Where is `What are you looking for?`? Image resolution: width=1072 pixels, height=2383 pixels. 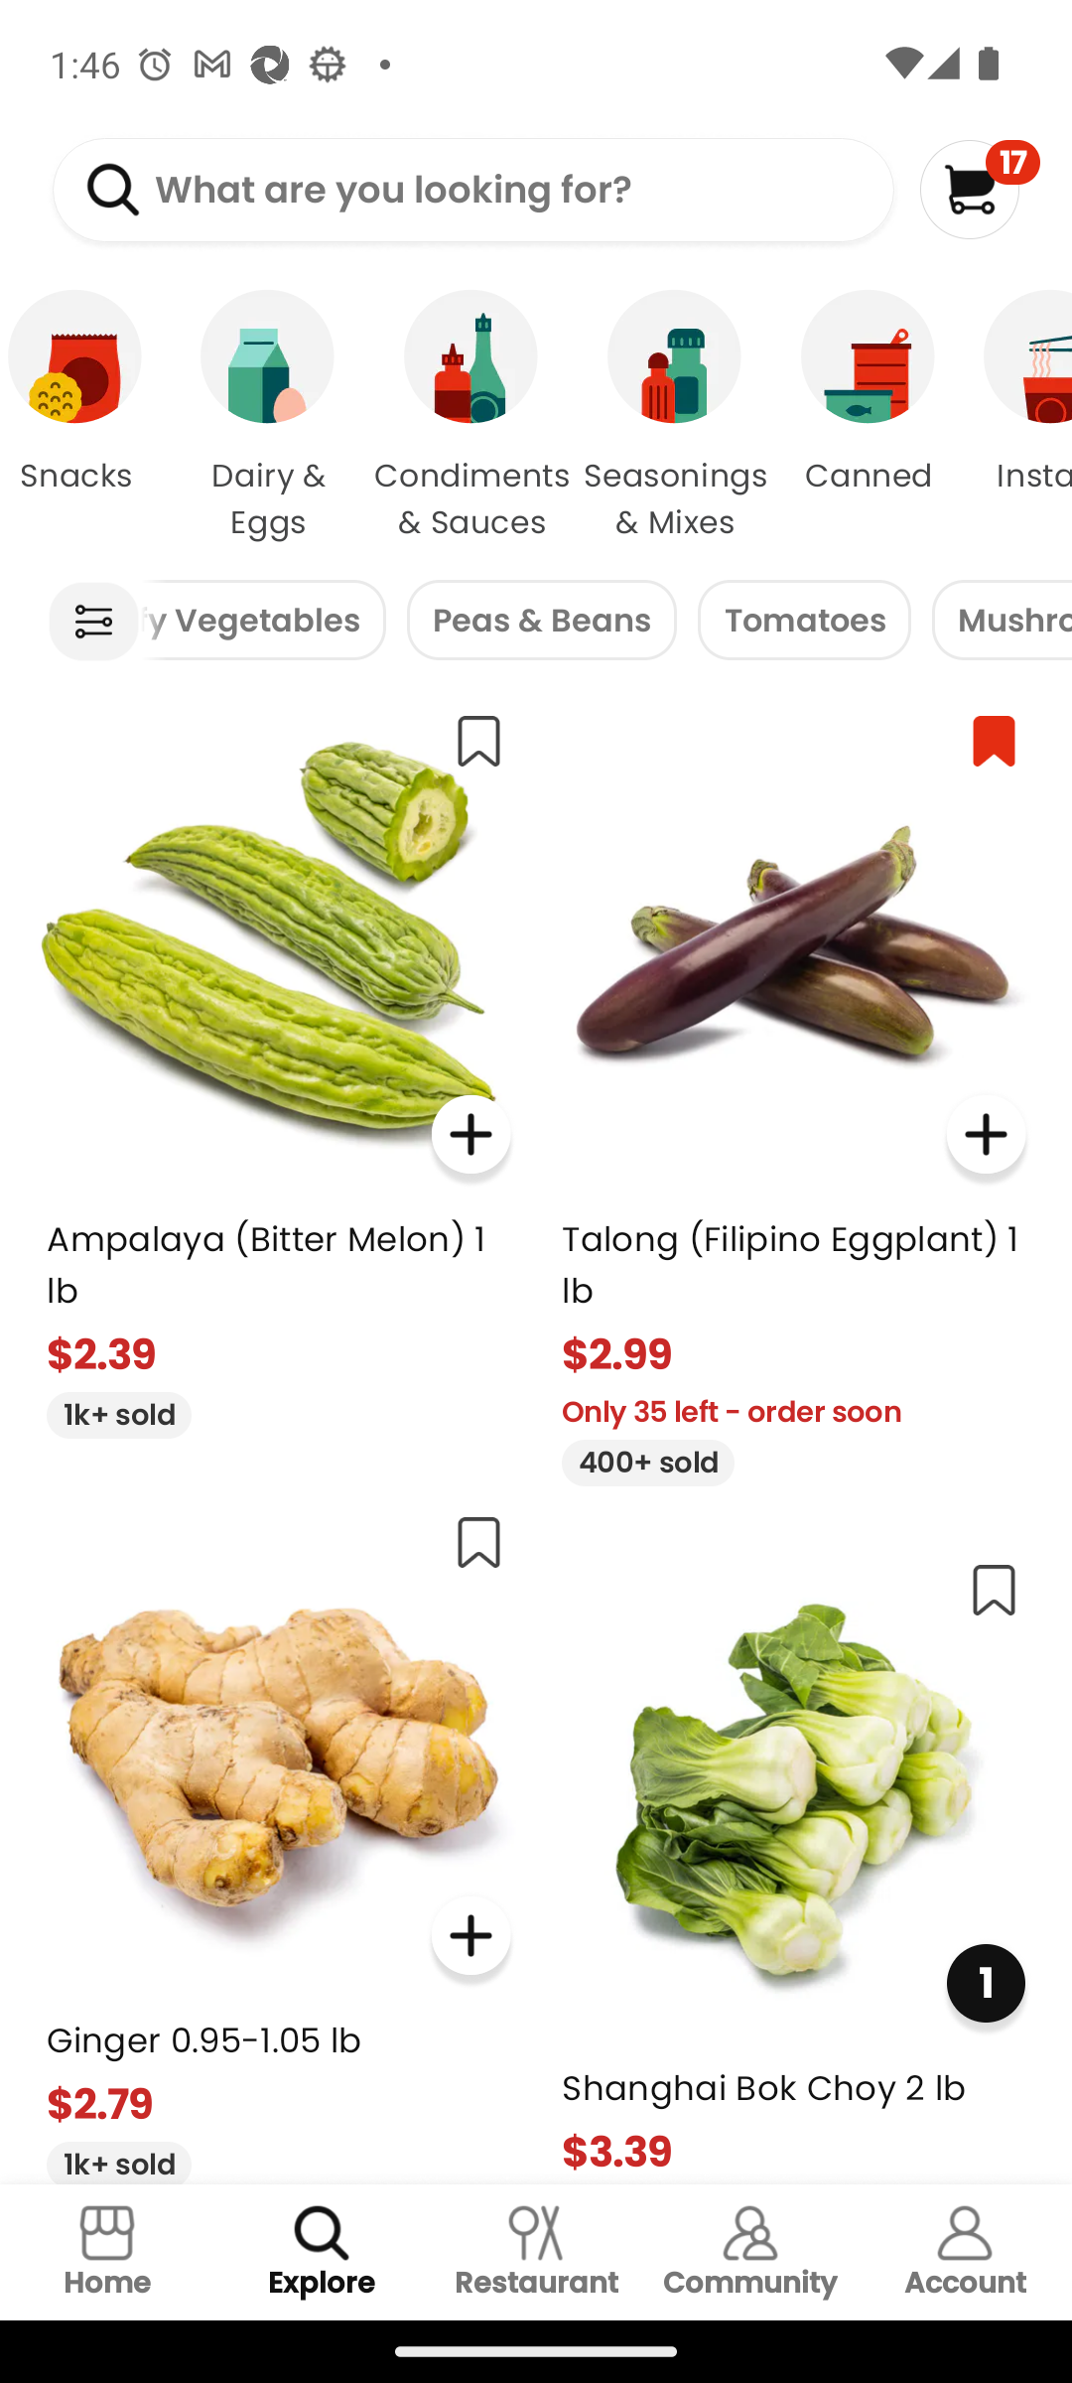
What are you looking for? is located at coordinates (472, 191).